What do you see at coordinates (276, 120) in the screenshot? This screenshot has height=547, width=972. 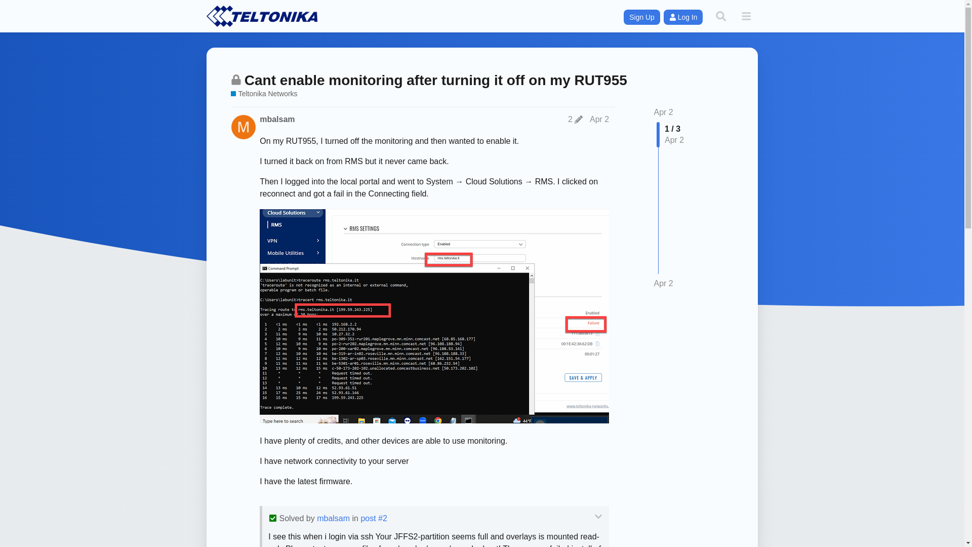 I see `mbalsam` at bounding box center [276, 120].